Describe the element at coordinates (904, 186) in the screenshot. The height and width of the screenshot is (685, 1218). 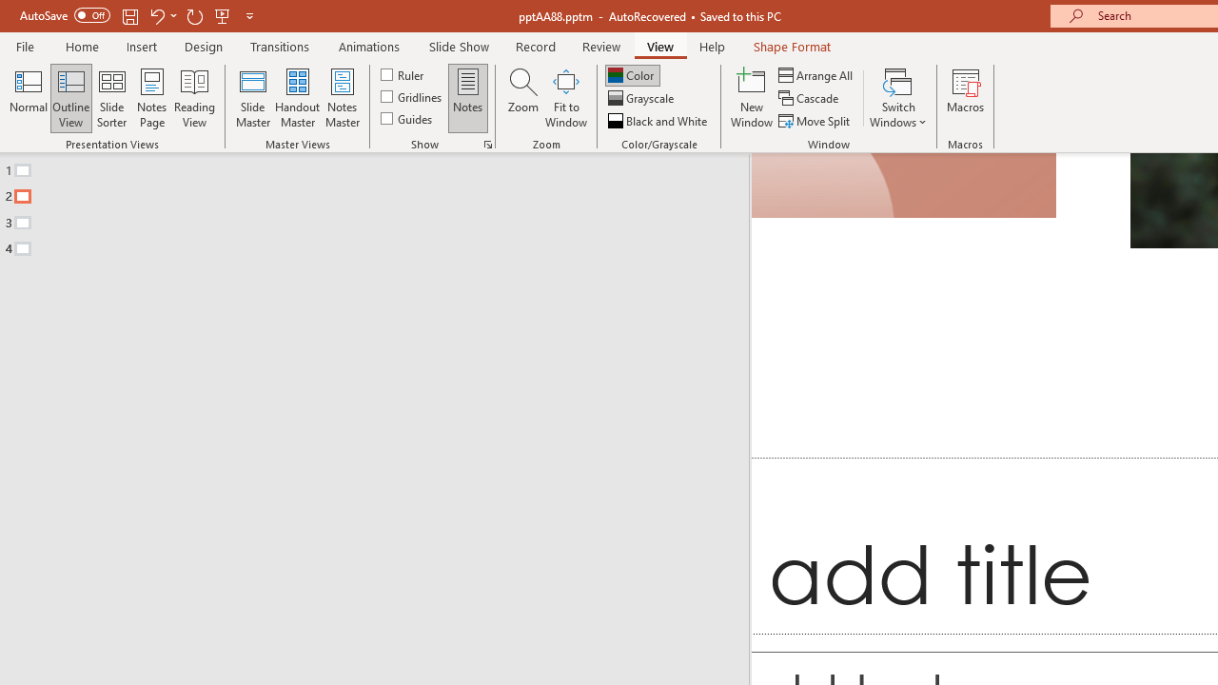
I see `Camera 13, No camera detected.` at that location.